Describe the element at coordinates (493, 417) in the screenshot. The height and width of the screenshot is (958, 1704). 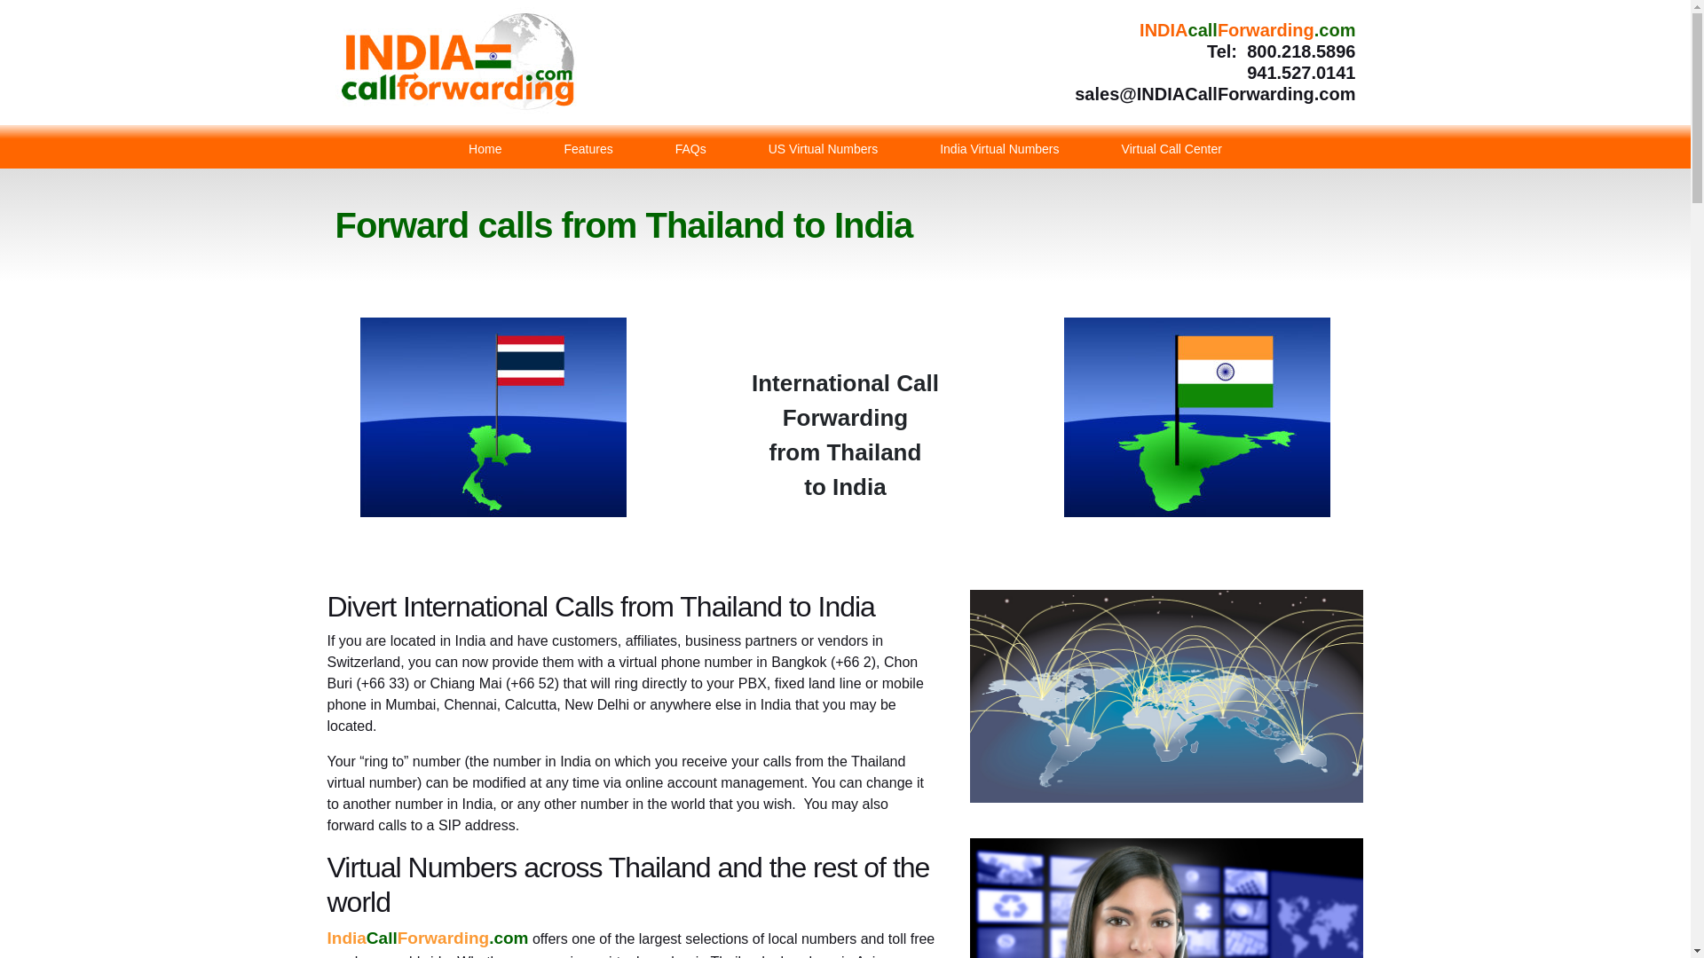
I see `Thai Flag On Map` at that location.